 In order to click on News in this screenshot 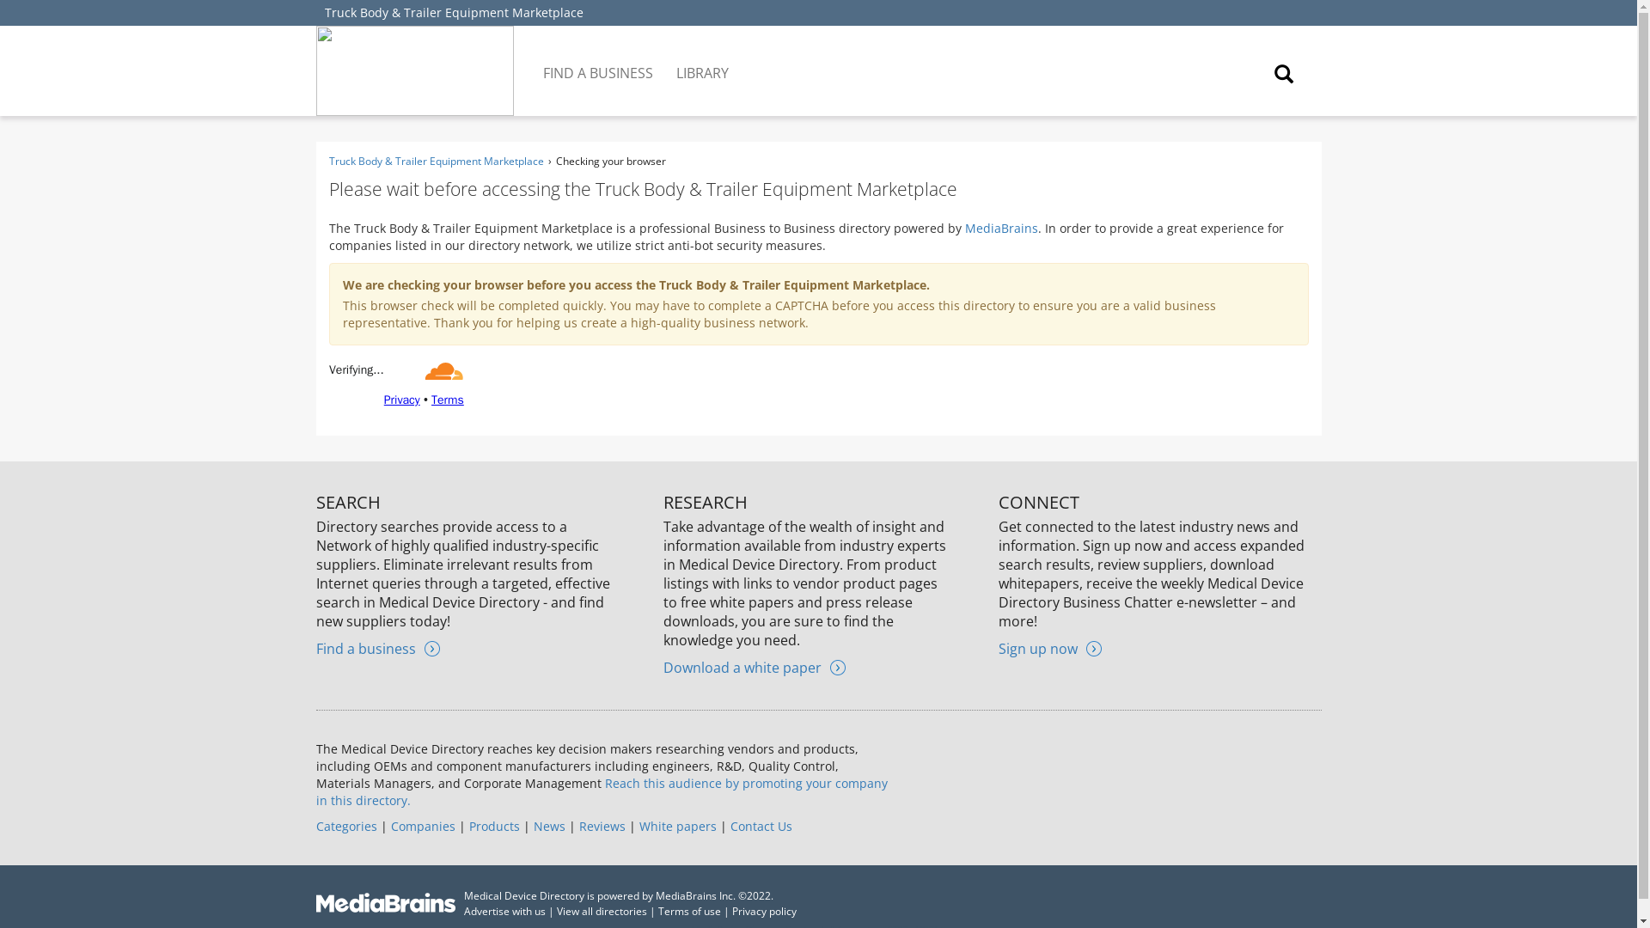, I will do `click(548, 825)`.